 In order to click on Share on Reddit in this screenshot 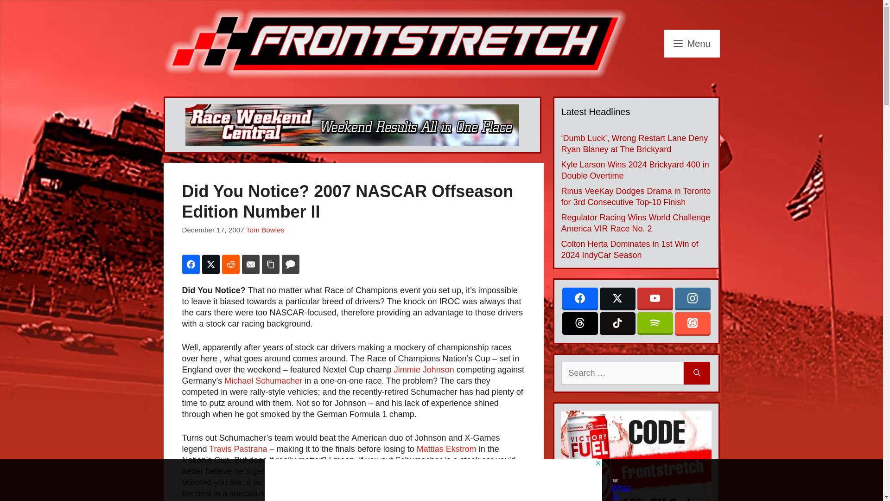, I will do `click(230, 264)`.